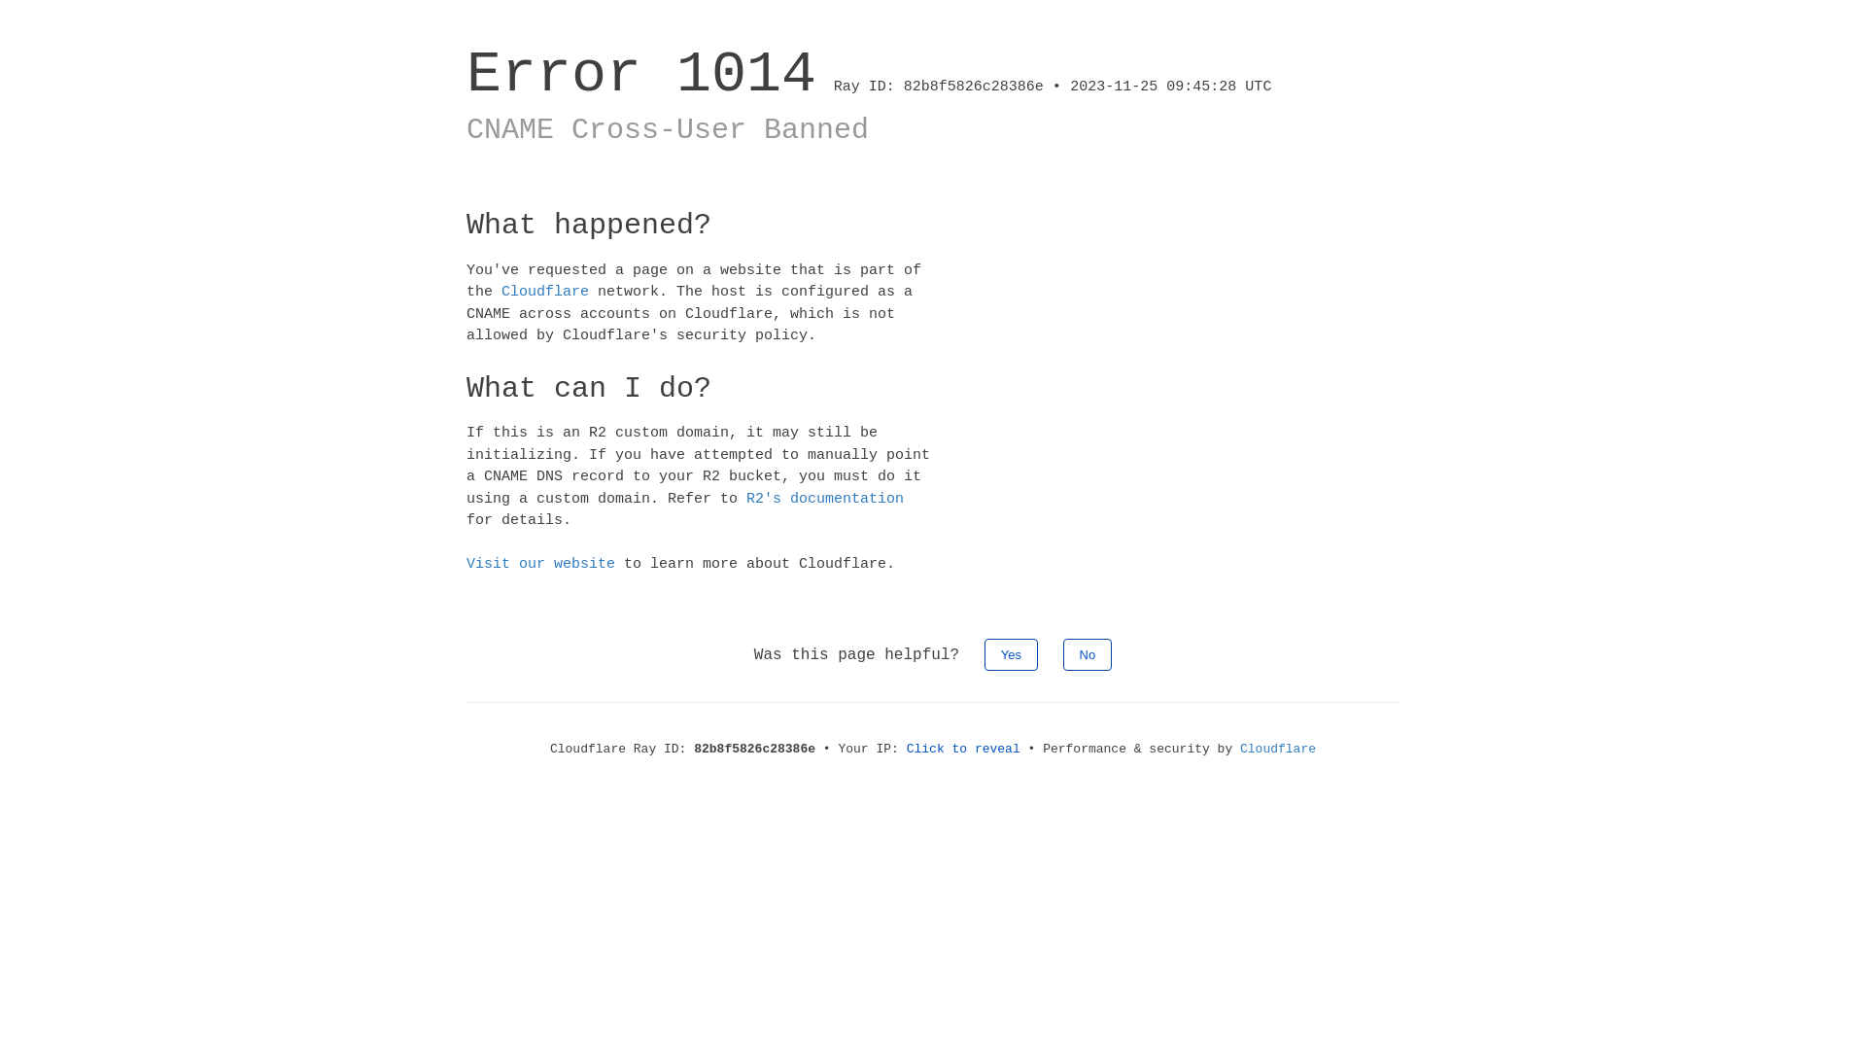 The width and height of the screenshot is (1866, 1050). What do you see at coordinates (540, 564) in the screenshot?
I see `Visit our website` at bounding box center [540, 564].